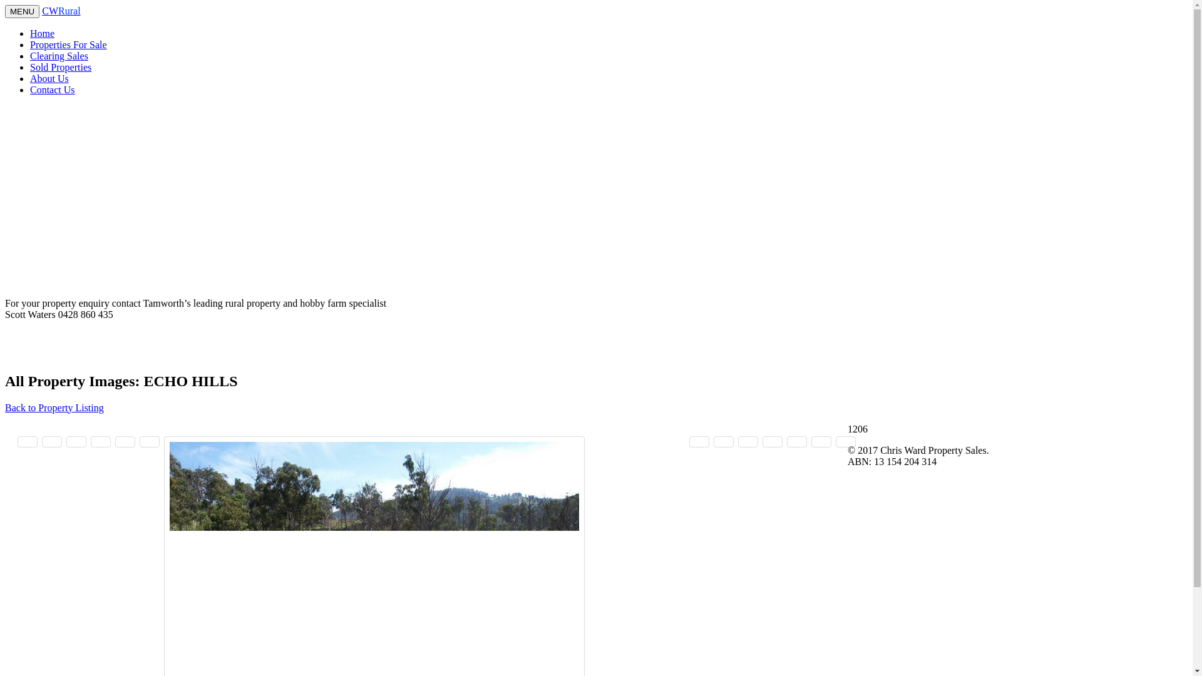  I want to click on CWRural, so click(61, 11).